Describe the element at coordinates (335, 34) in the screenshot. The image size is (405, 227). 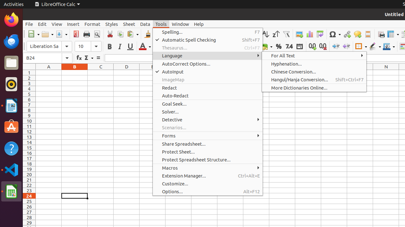
I see `Symbol` at that location.